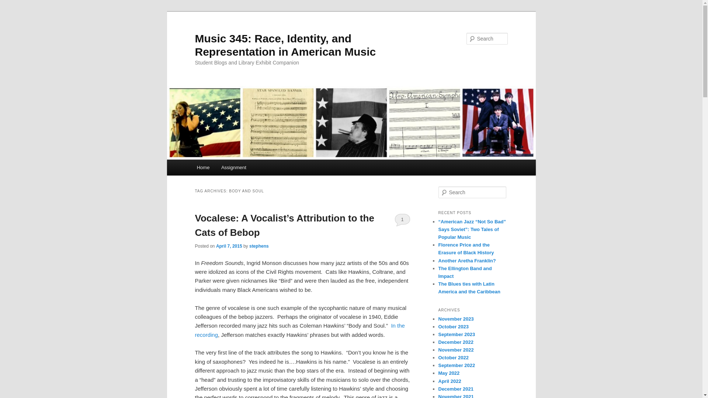 Image resolution: width=708 pixels, height=398 pixels. Describe the element at coordinates (259, 246) in the screenshot. I see `stephens` at that location.